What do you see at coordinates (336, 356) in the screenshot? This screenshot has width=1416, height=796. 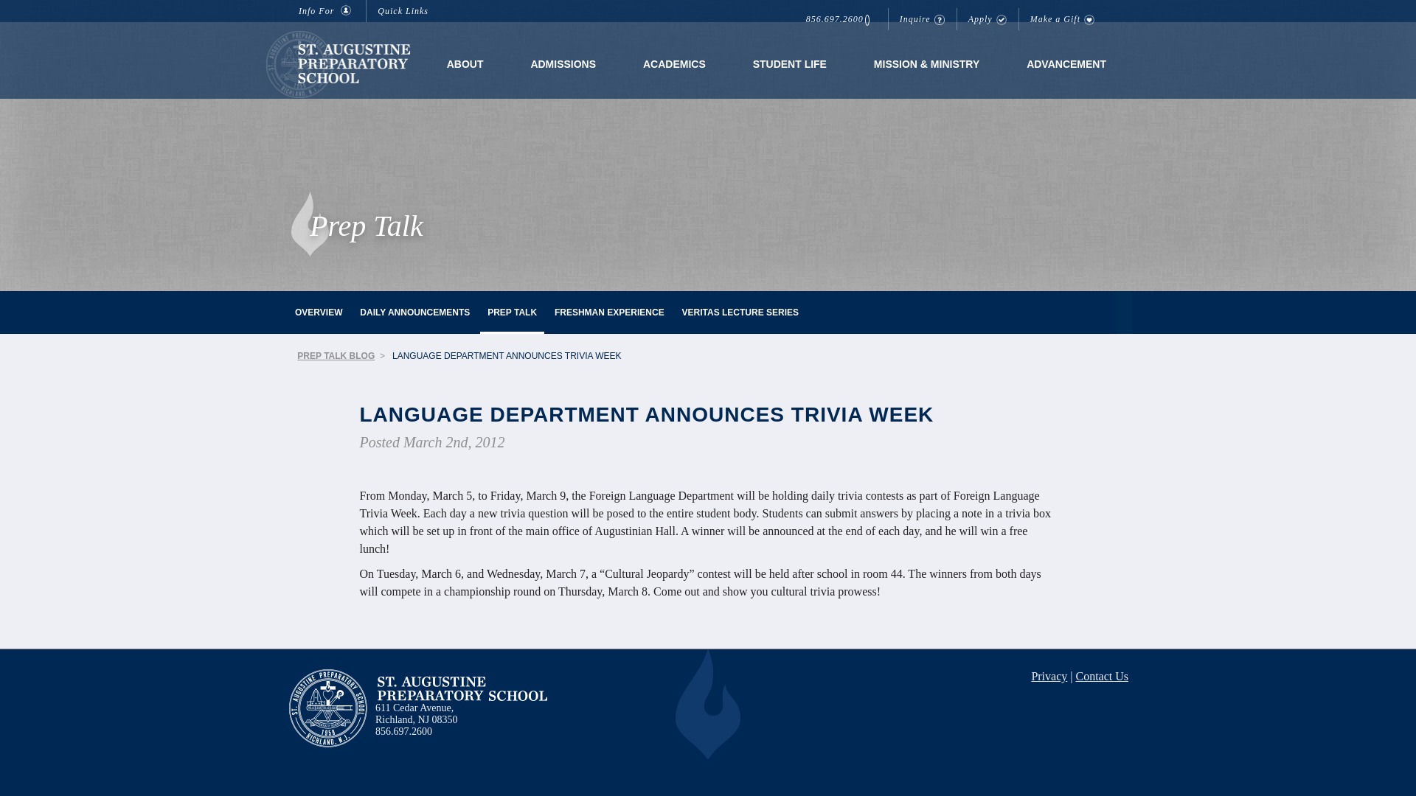 I see `Go to Prep Talk Blog` at bounding box center [336, 356].